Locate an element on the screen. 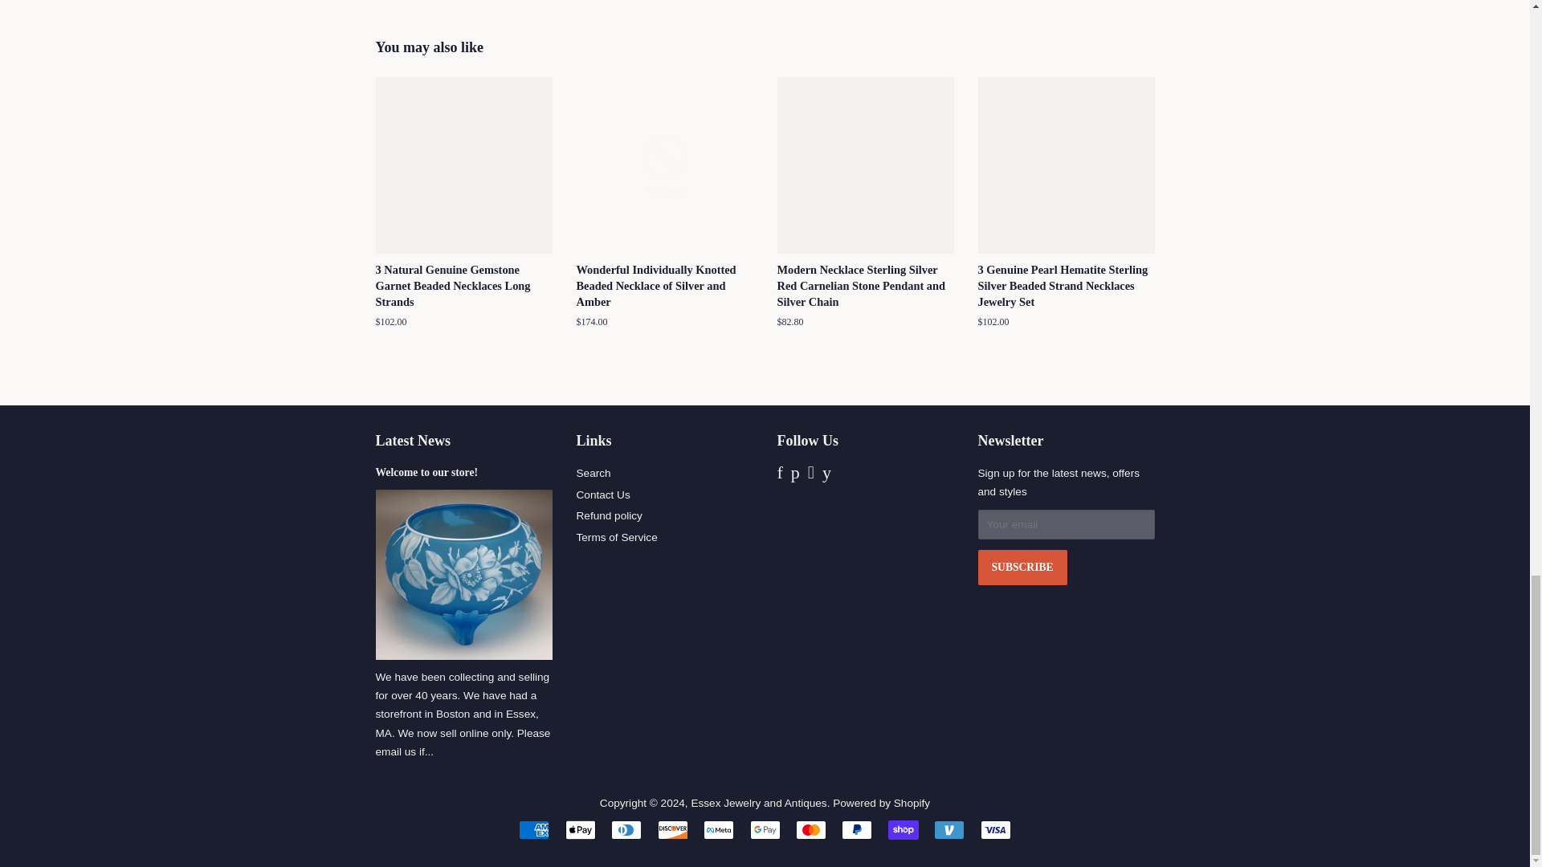  Subscribe is located at coordinates (1022, 567).